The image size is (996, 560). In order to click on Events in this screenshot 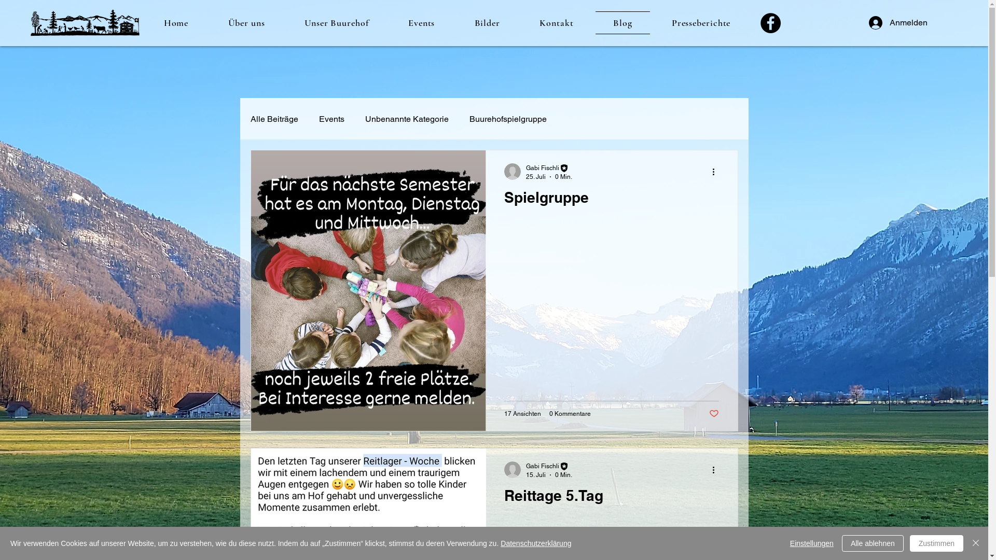, I will do `click(331, 119)`.